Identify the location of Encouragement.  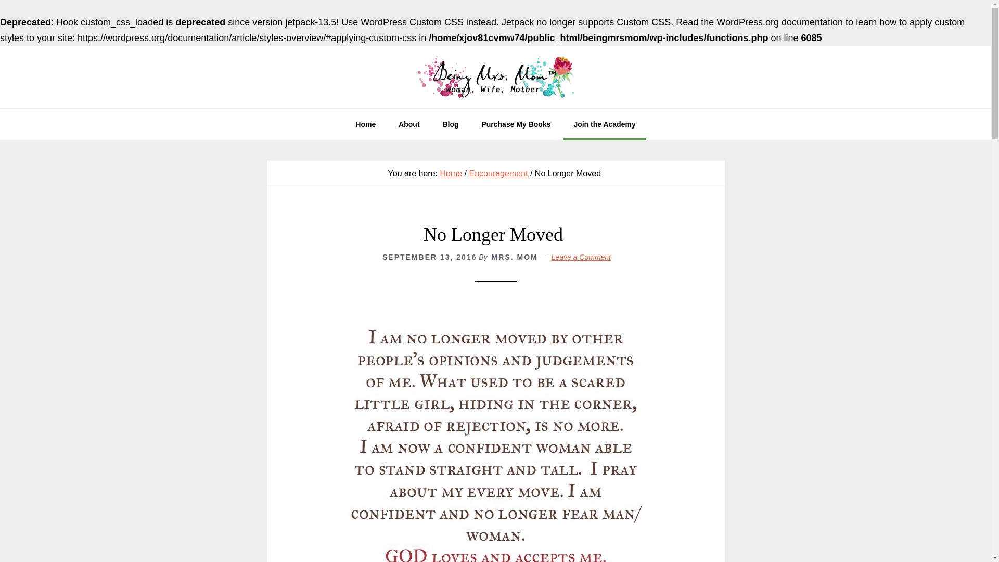
(498, 174).